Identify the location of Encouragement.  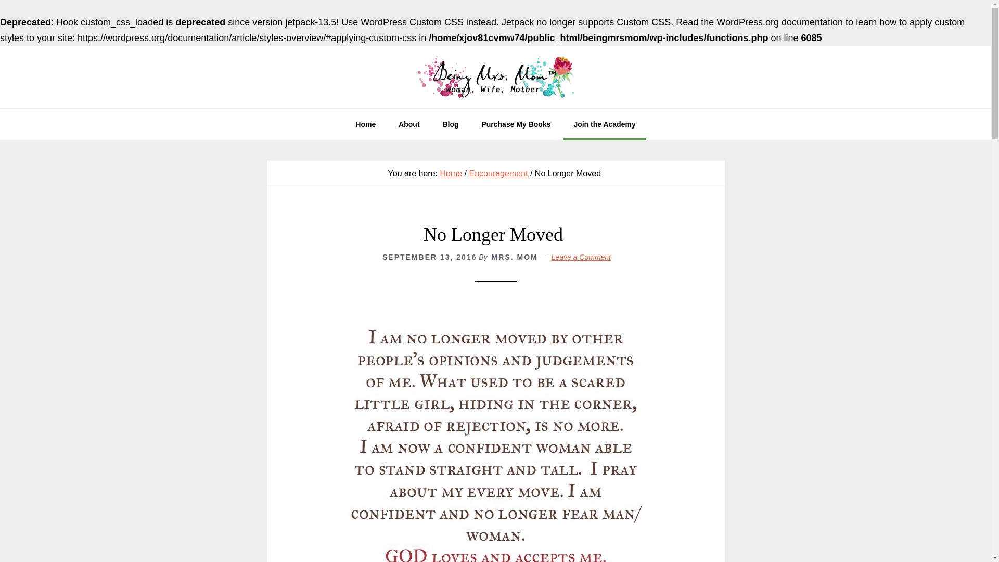
(498, 174).